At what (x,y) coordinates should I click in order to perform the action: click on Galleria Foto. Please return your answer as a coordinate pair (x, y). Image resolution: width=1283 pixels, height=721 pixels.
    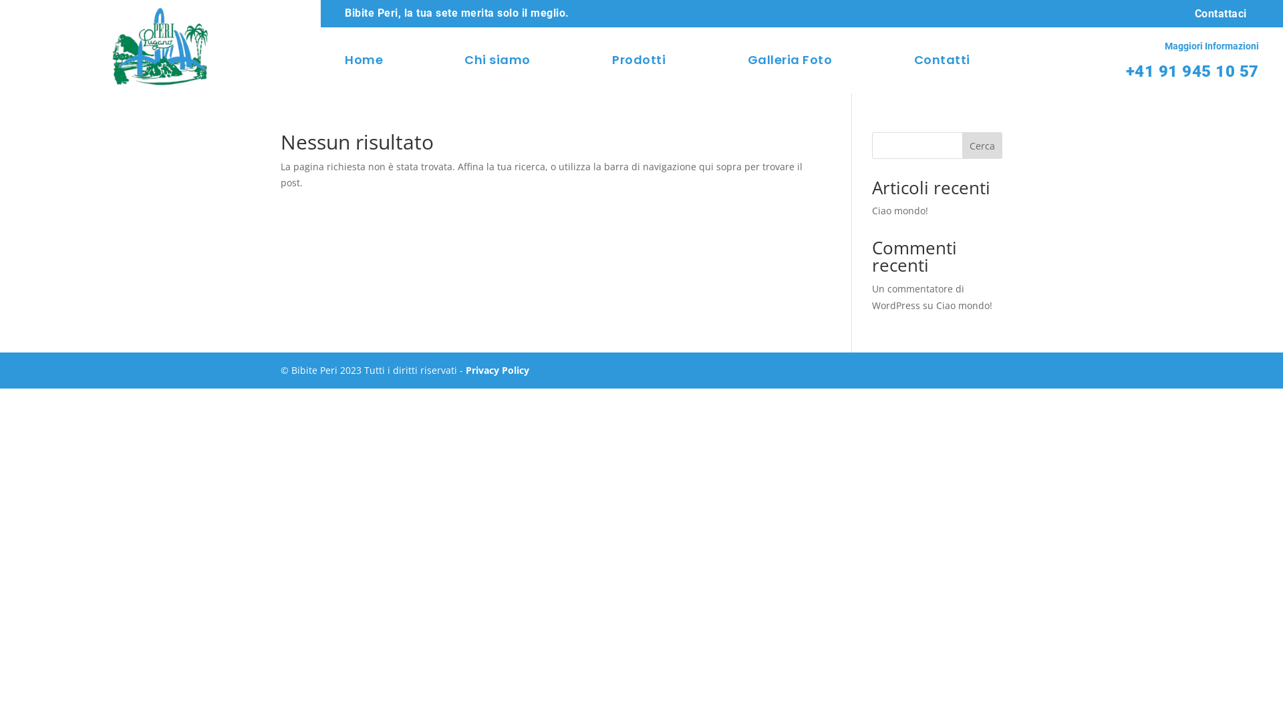
    Looking at the image, I should click on (790, 63).